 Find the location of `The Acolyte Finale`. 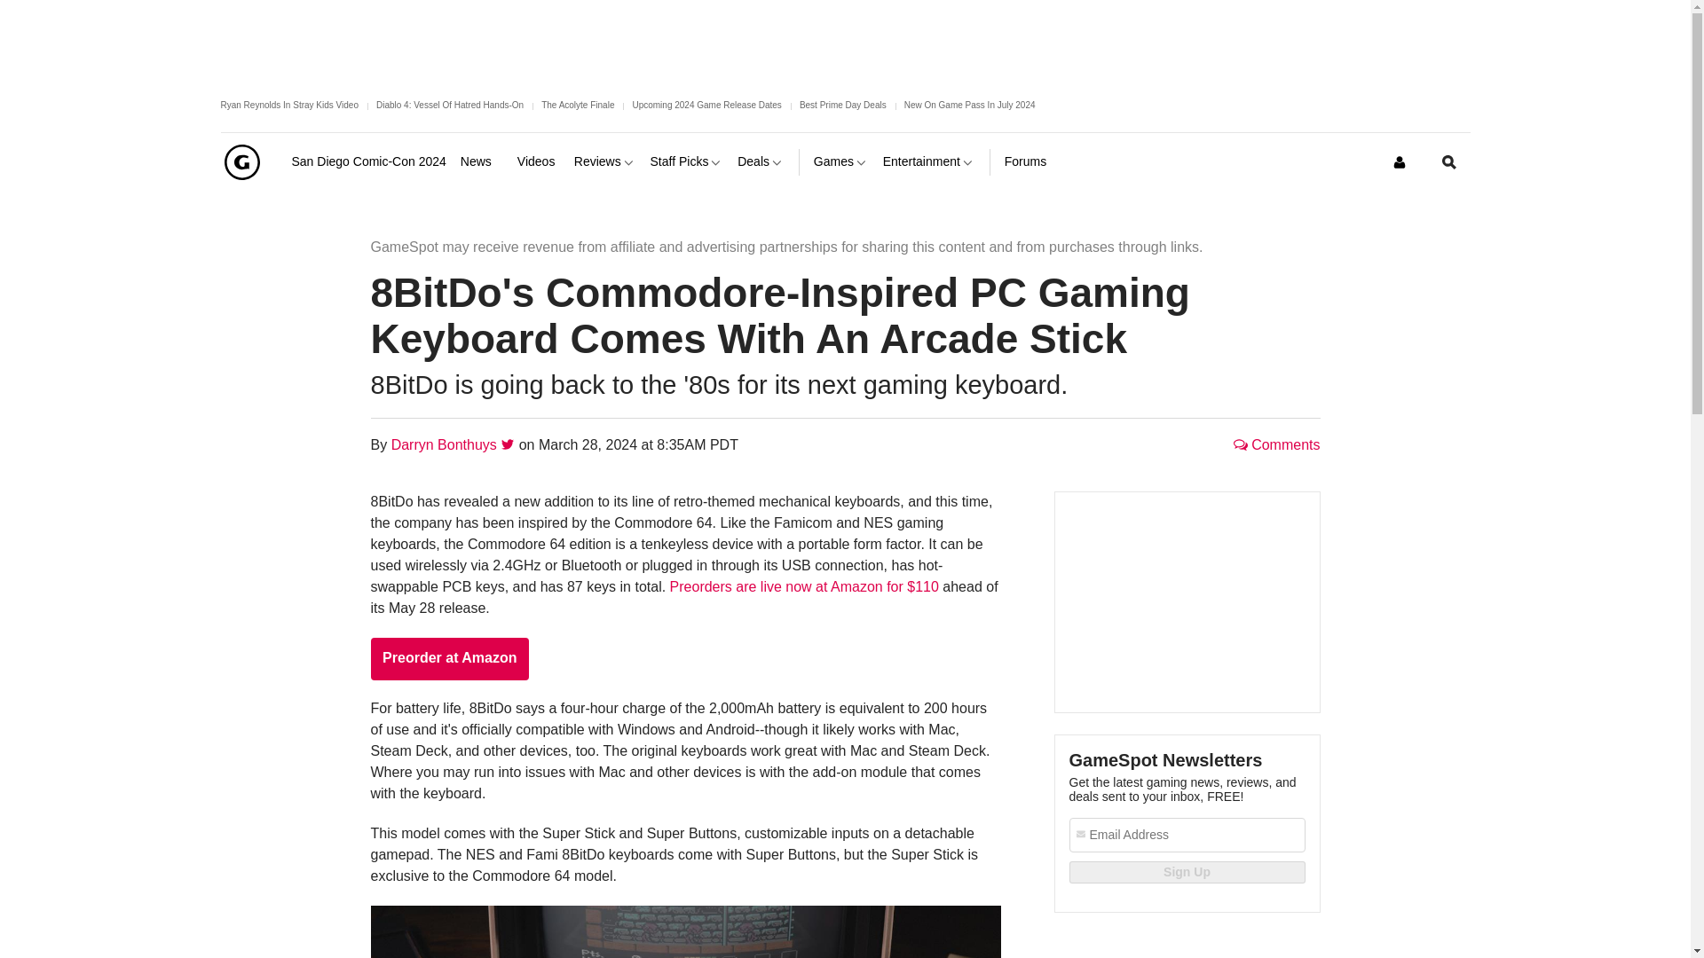

The Acolyte Finale is located at coordinates (577, 105).